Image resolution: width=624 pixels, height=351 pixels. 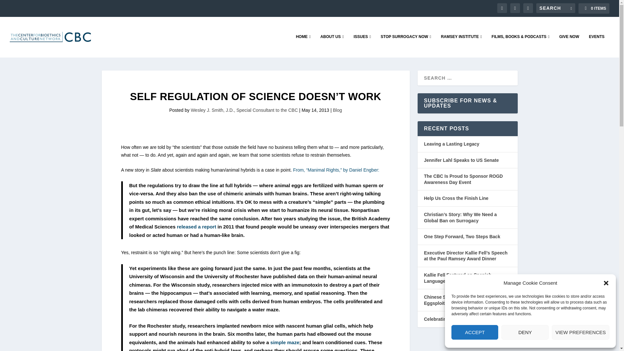 What do you see at coordinates (580, 332) in the screenshot?
I see `VIEW PREFERENCES` at bounding box center [580, 332].